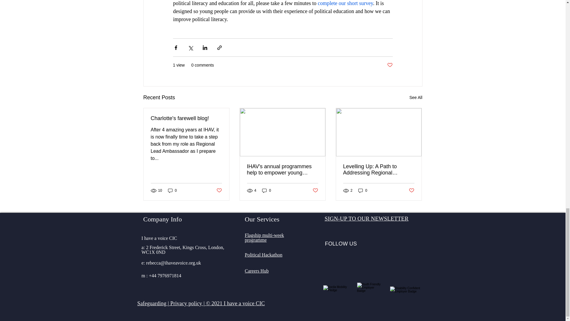  Describe the element at coordinates (367, 218) in the screenshot. I see `SIGN-UP TO OUR NEWSLETTER` at that location.